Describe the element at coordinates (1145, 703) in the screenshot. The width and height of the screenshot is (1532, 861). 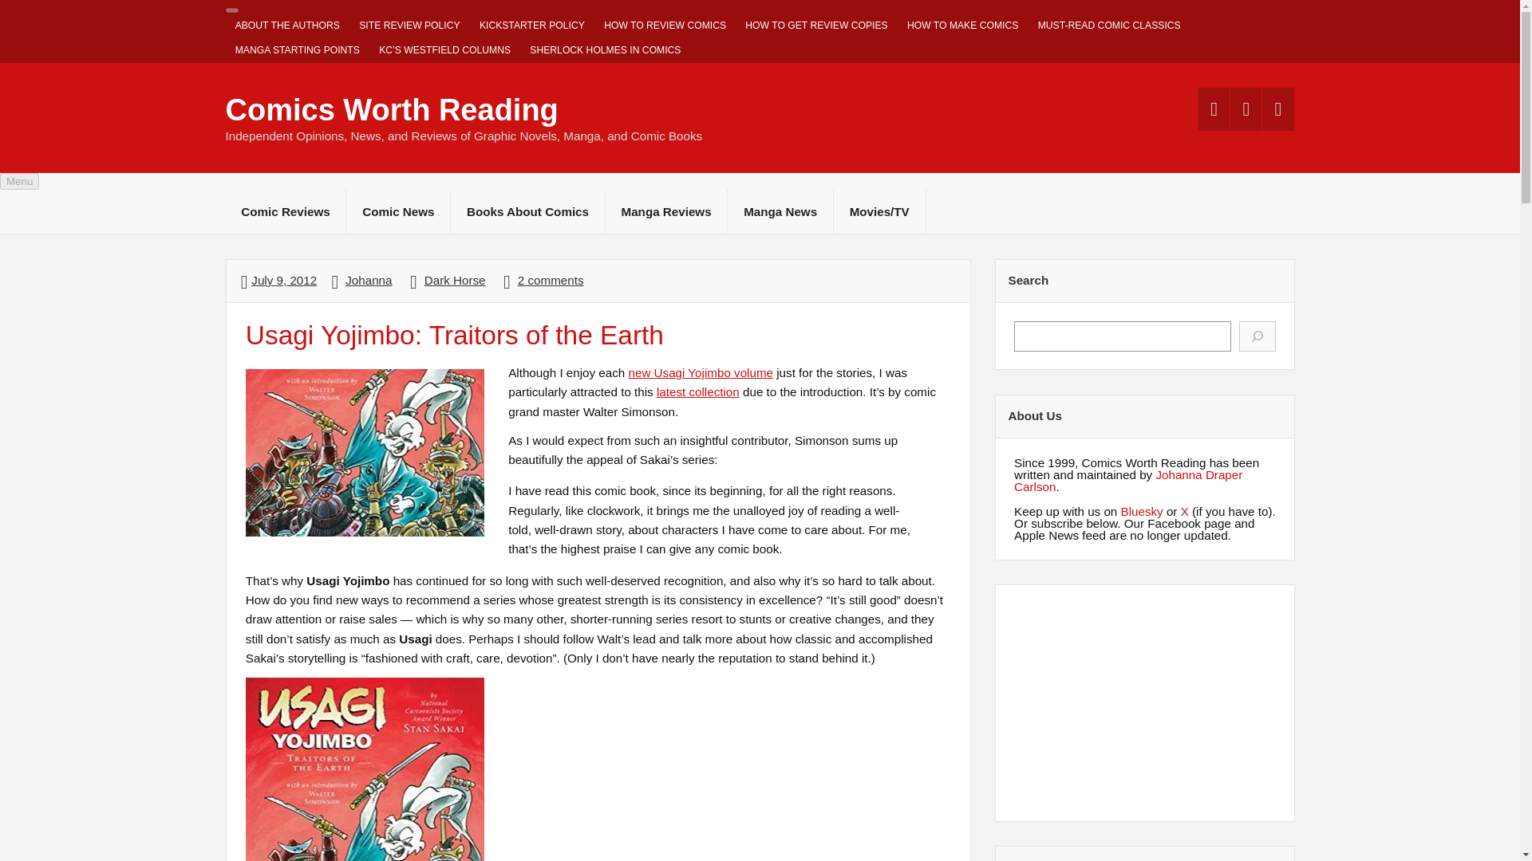
I see `Advertisement` at that location.